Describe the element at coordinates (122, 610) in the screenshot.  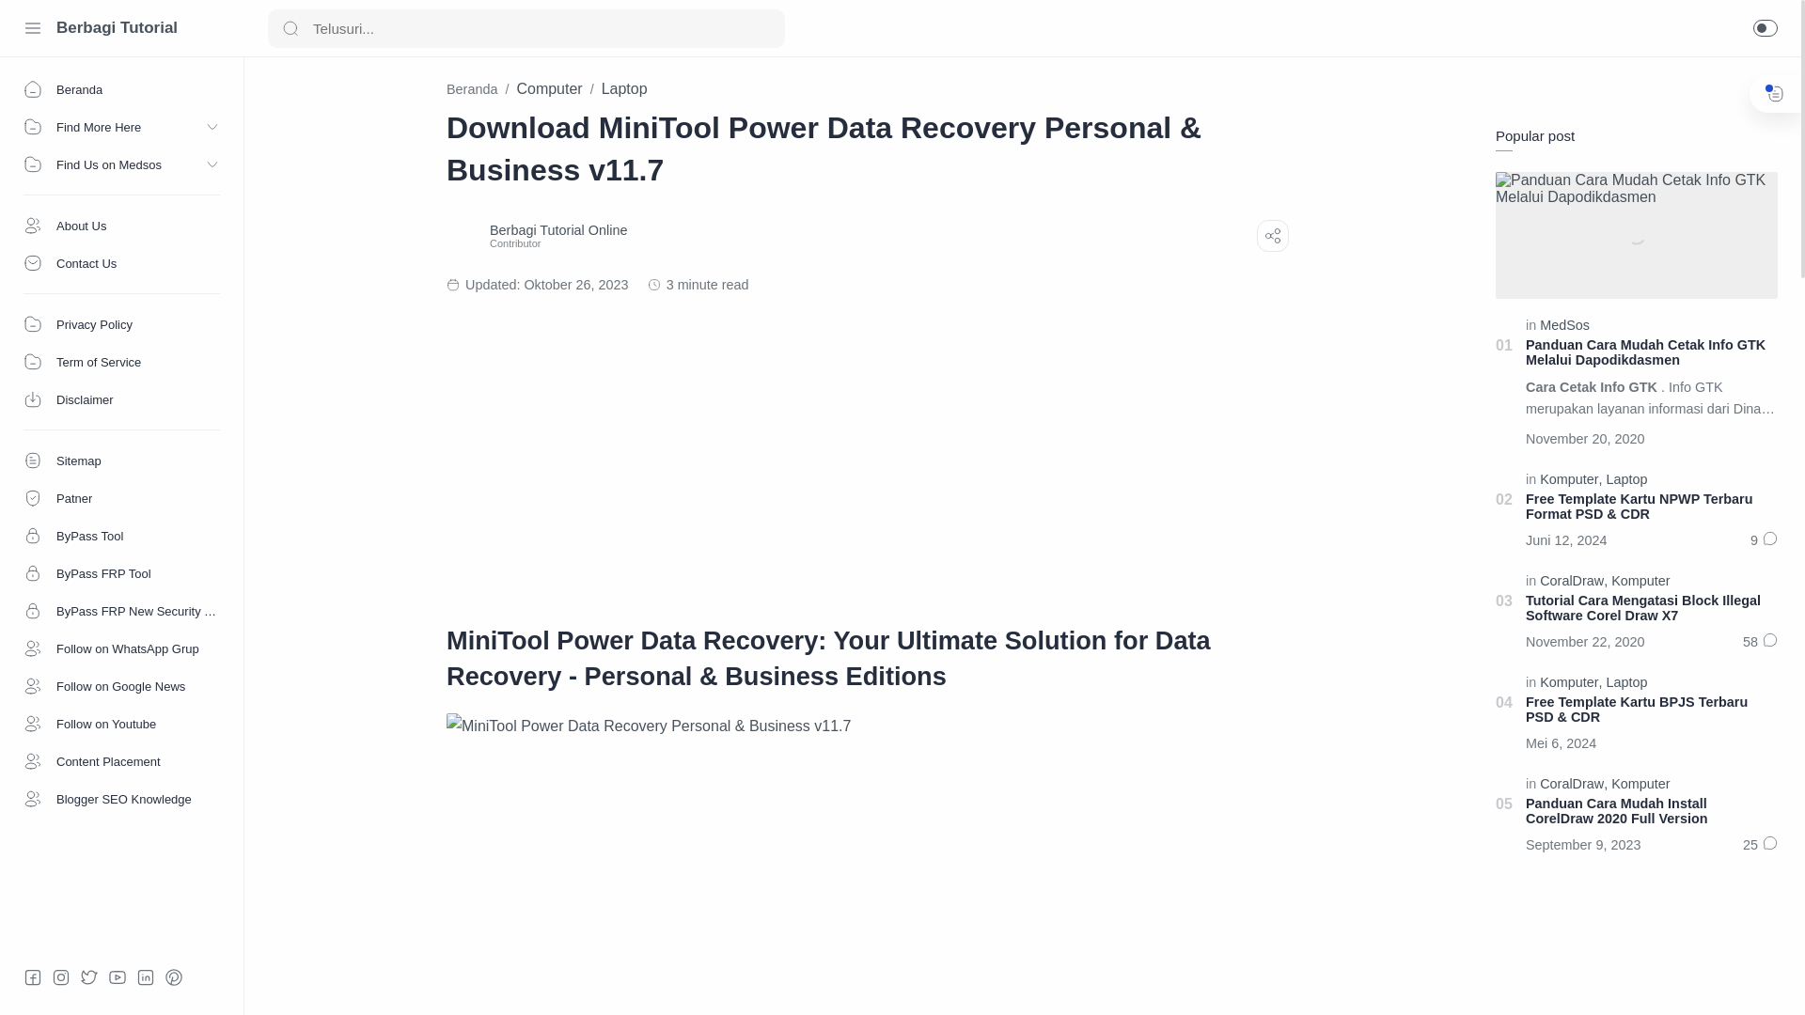
I see `ByPass FRP New Security Tool` at that location.